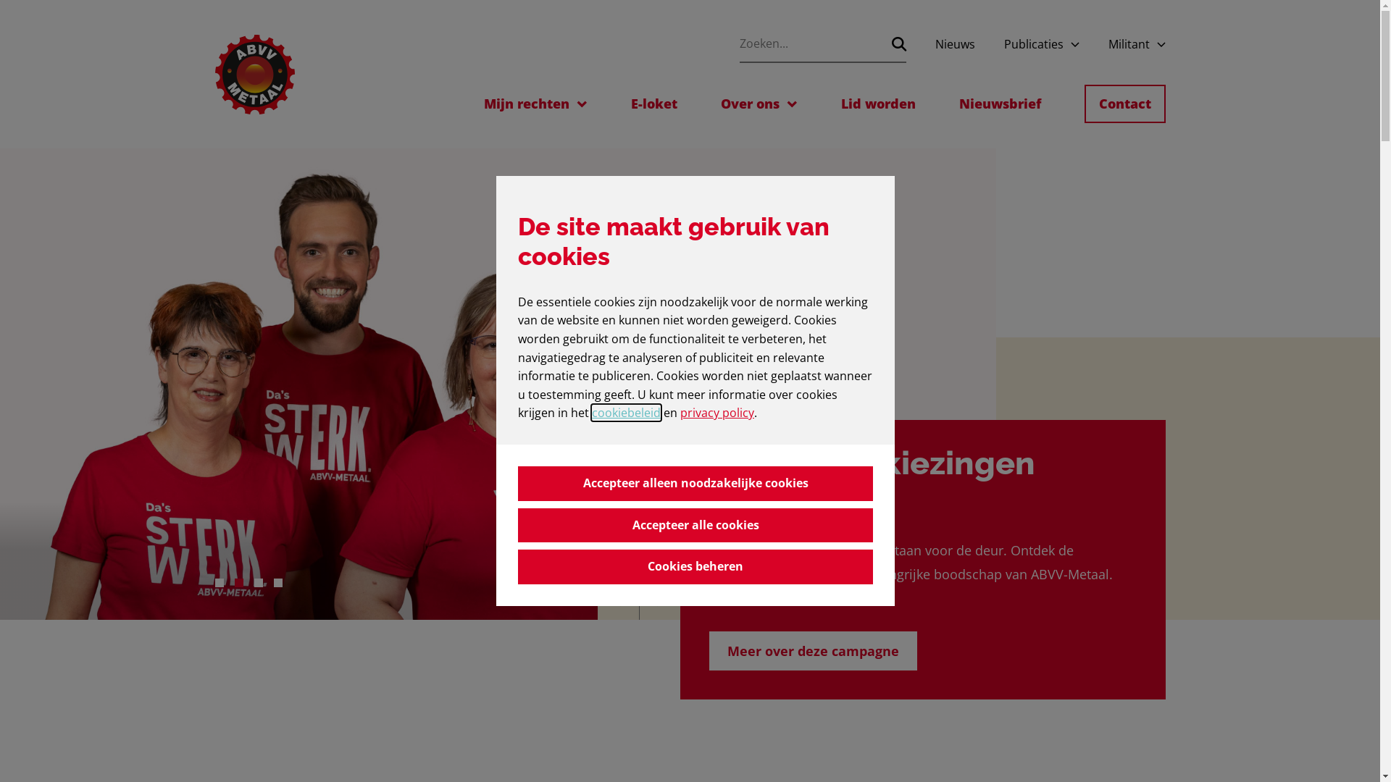  Describe the element at coordinates (527, 104) in the screenshot. I see `Mijn rechten` at that location.